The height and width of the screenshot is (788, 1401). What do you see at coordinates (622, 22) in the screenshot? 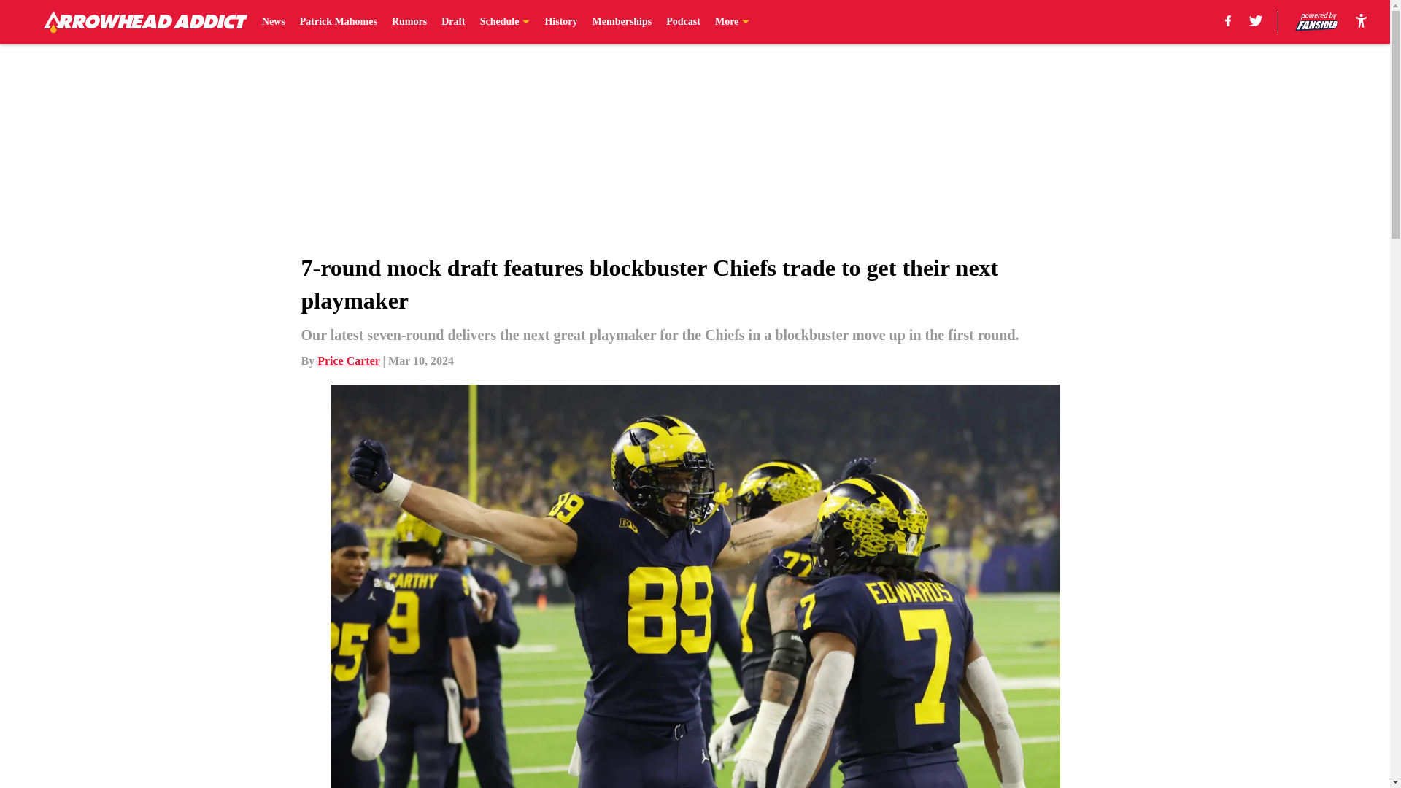
I see `Memberships` at bounding box center [622, 22].